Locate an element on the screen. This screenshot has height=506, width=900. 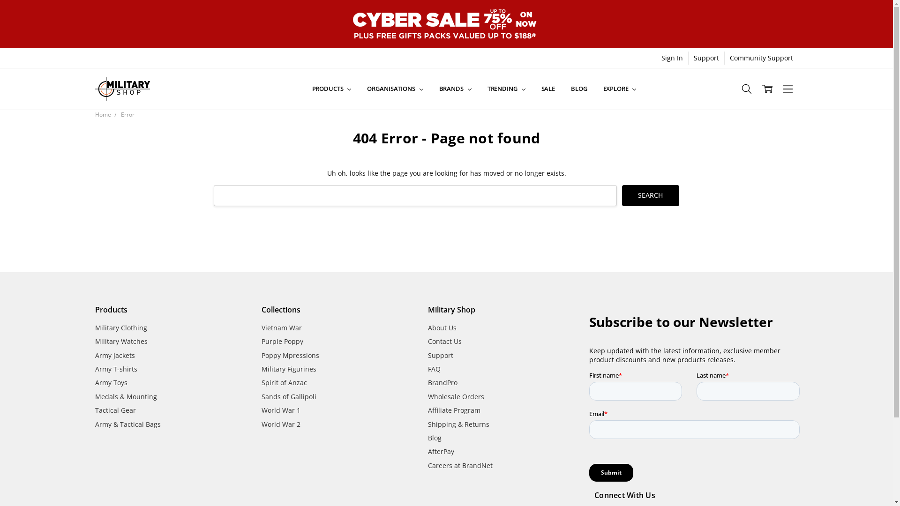
BLOG is located at coordinates (579, 89).